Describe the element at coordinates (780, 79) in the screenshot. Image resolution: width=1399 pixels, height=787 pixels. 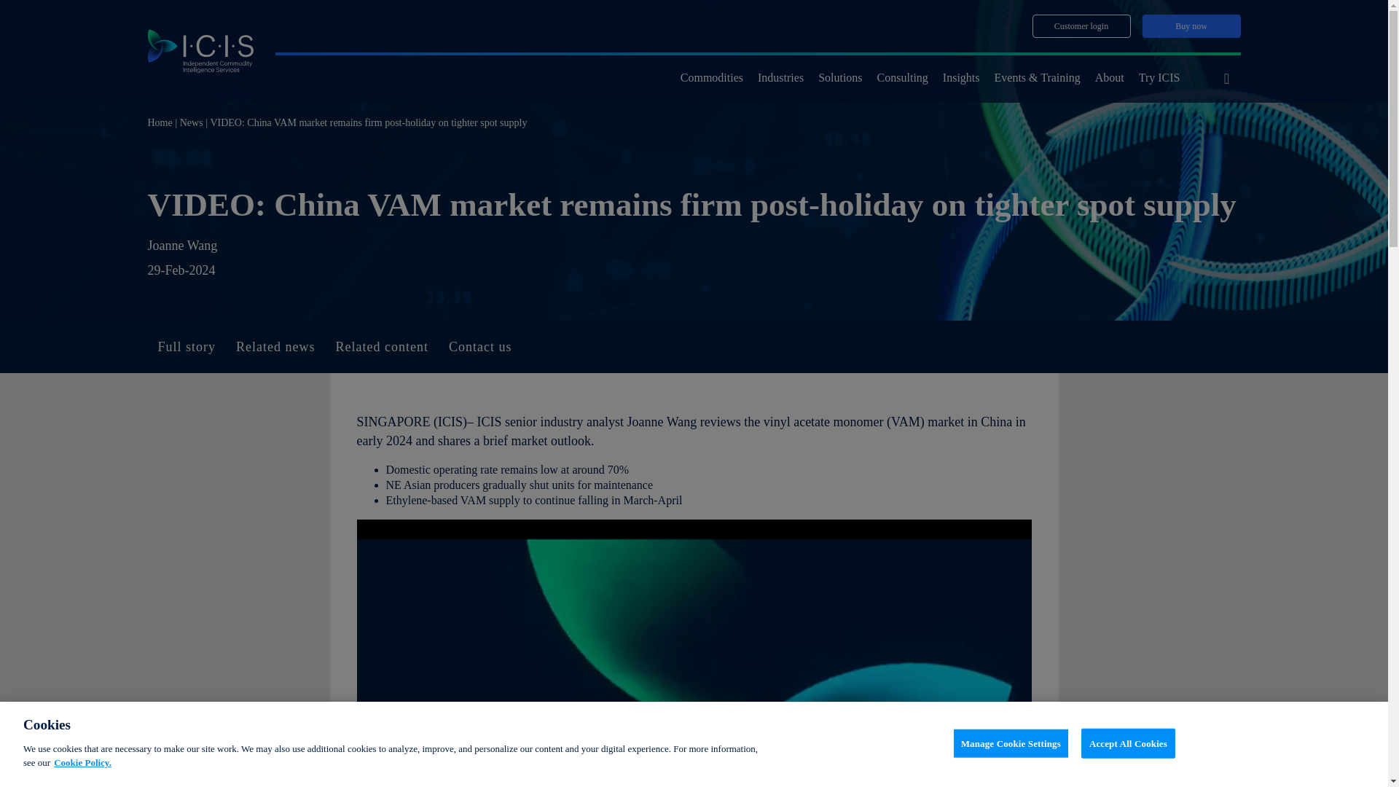
I see `Industries` at that location.